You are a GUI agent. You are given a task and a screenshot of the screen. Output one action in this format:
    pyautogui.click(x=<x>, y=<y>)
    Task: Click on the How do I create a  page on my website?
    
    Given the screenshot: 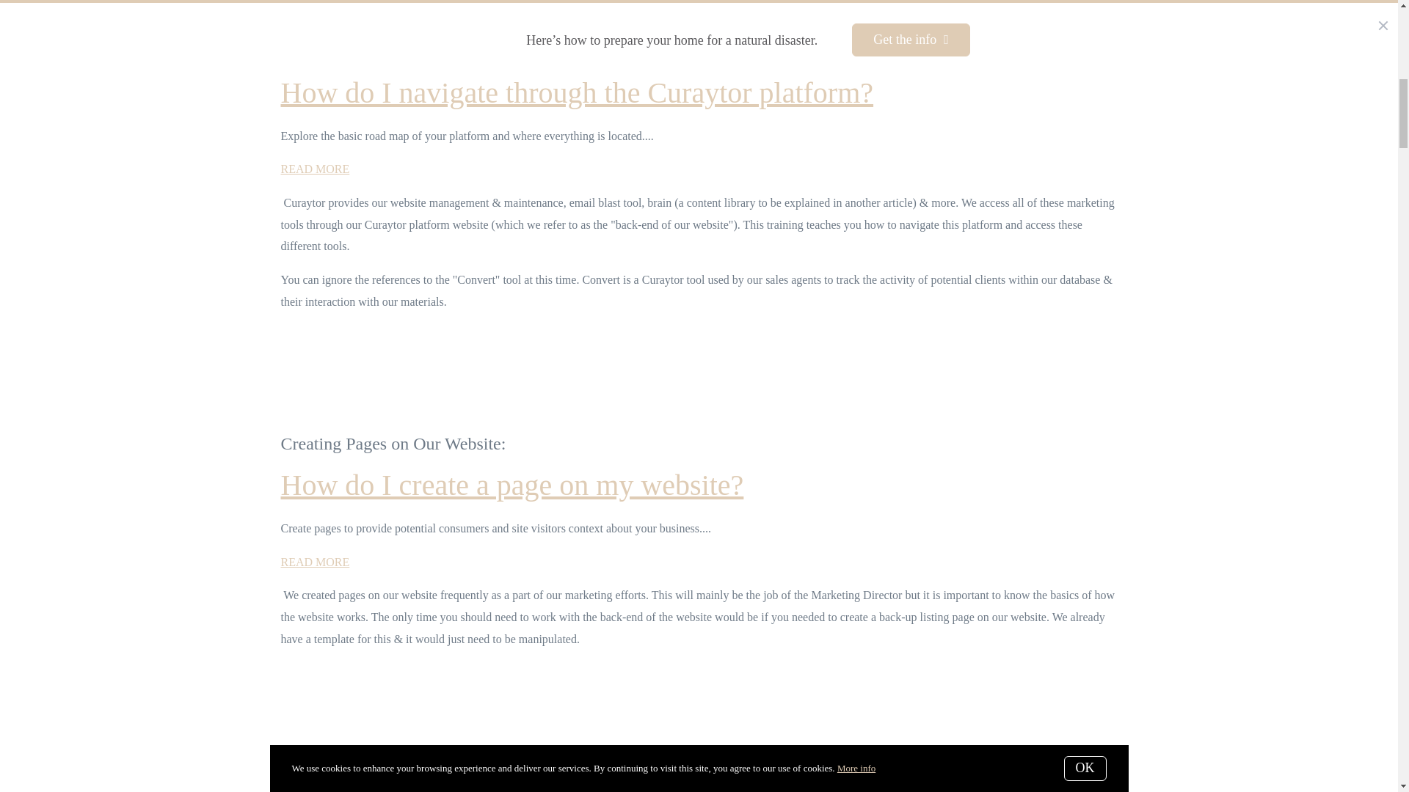 What is the action you would take?
    pyautogui.click(x=315, y=562)
    